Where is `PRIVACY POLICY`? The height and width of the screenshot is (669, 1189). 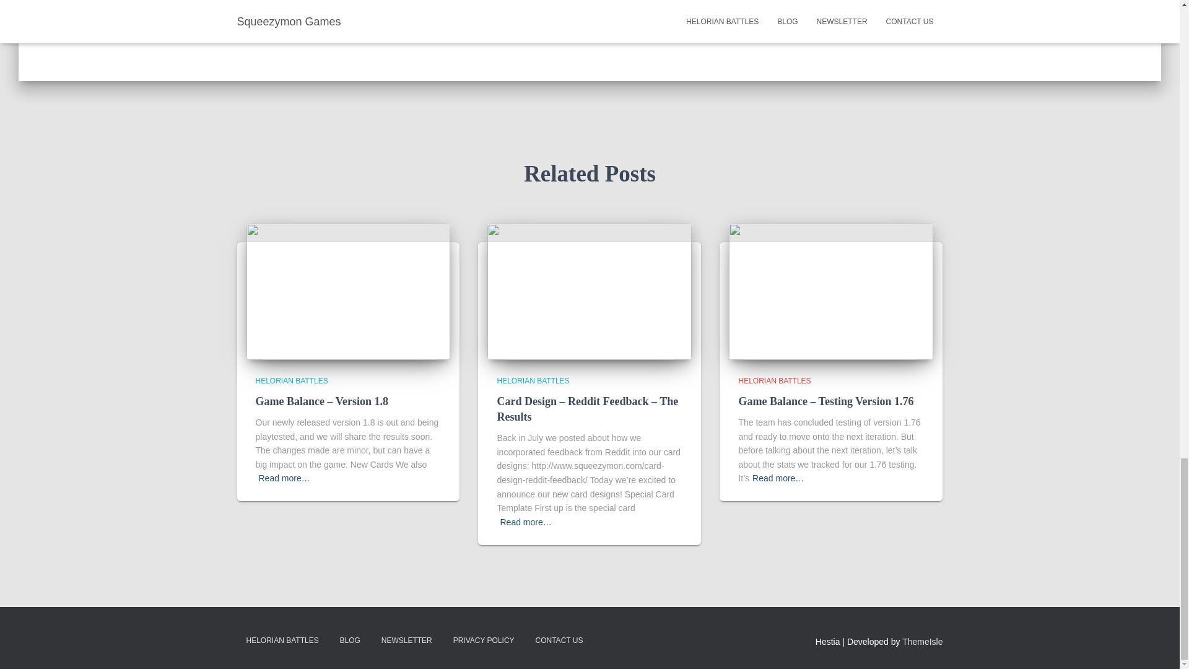
PRIVACY POLICY is located at coordinates (484, 641).